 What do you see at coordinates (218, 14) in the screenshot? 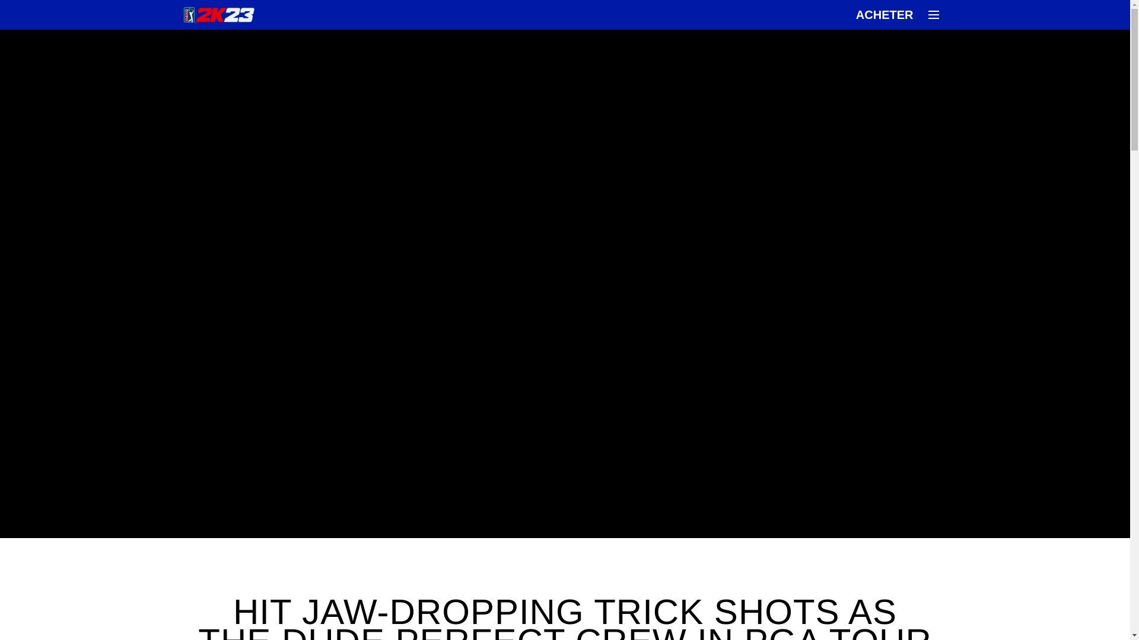
I see `PGA TOUR 2K23` at bounding box center [218, 14].